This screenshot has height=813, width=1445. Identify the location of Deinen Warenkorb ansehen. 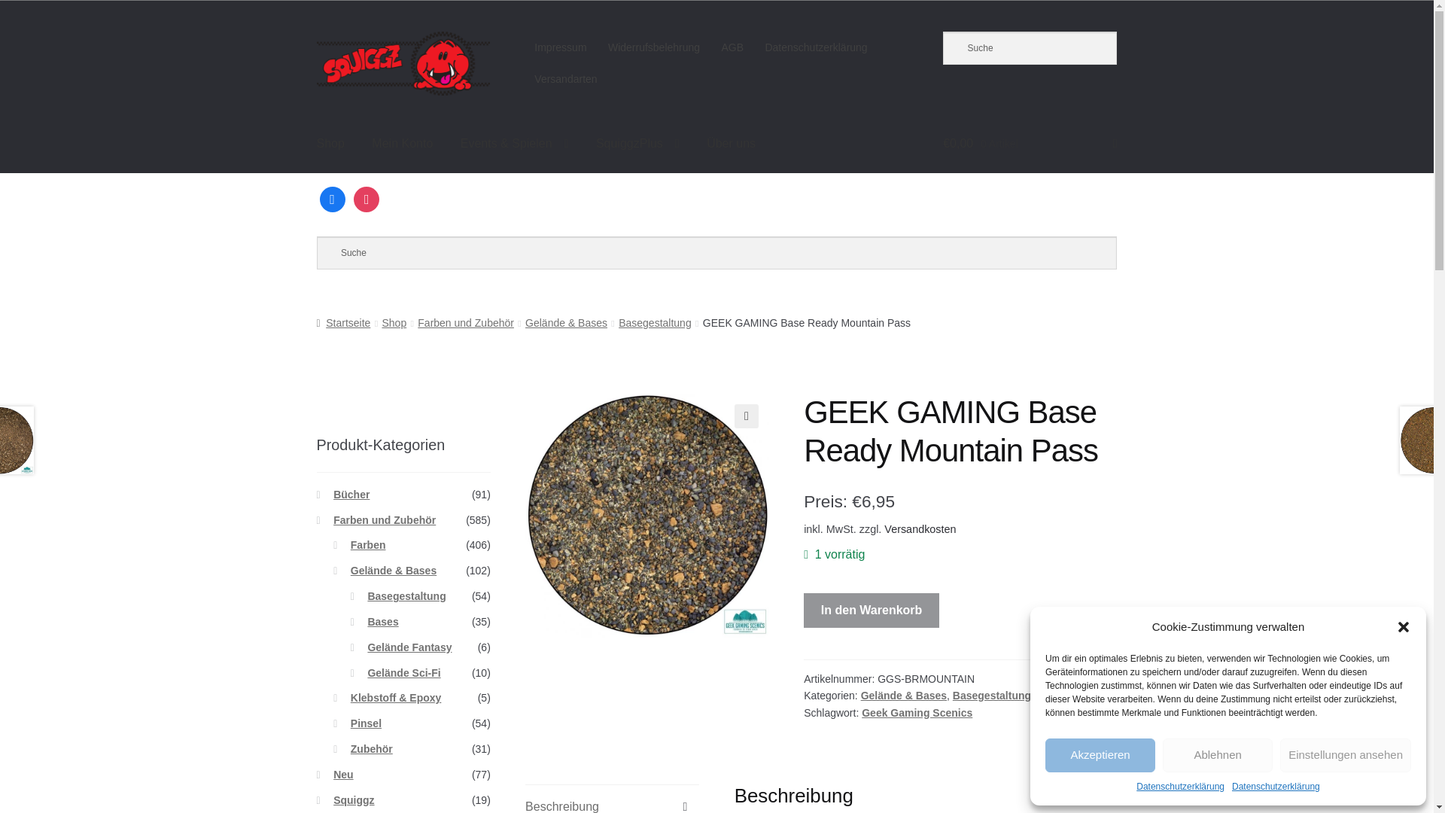
(1030, 144).